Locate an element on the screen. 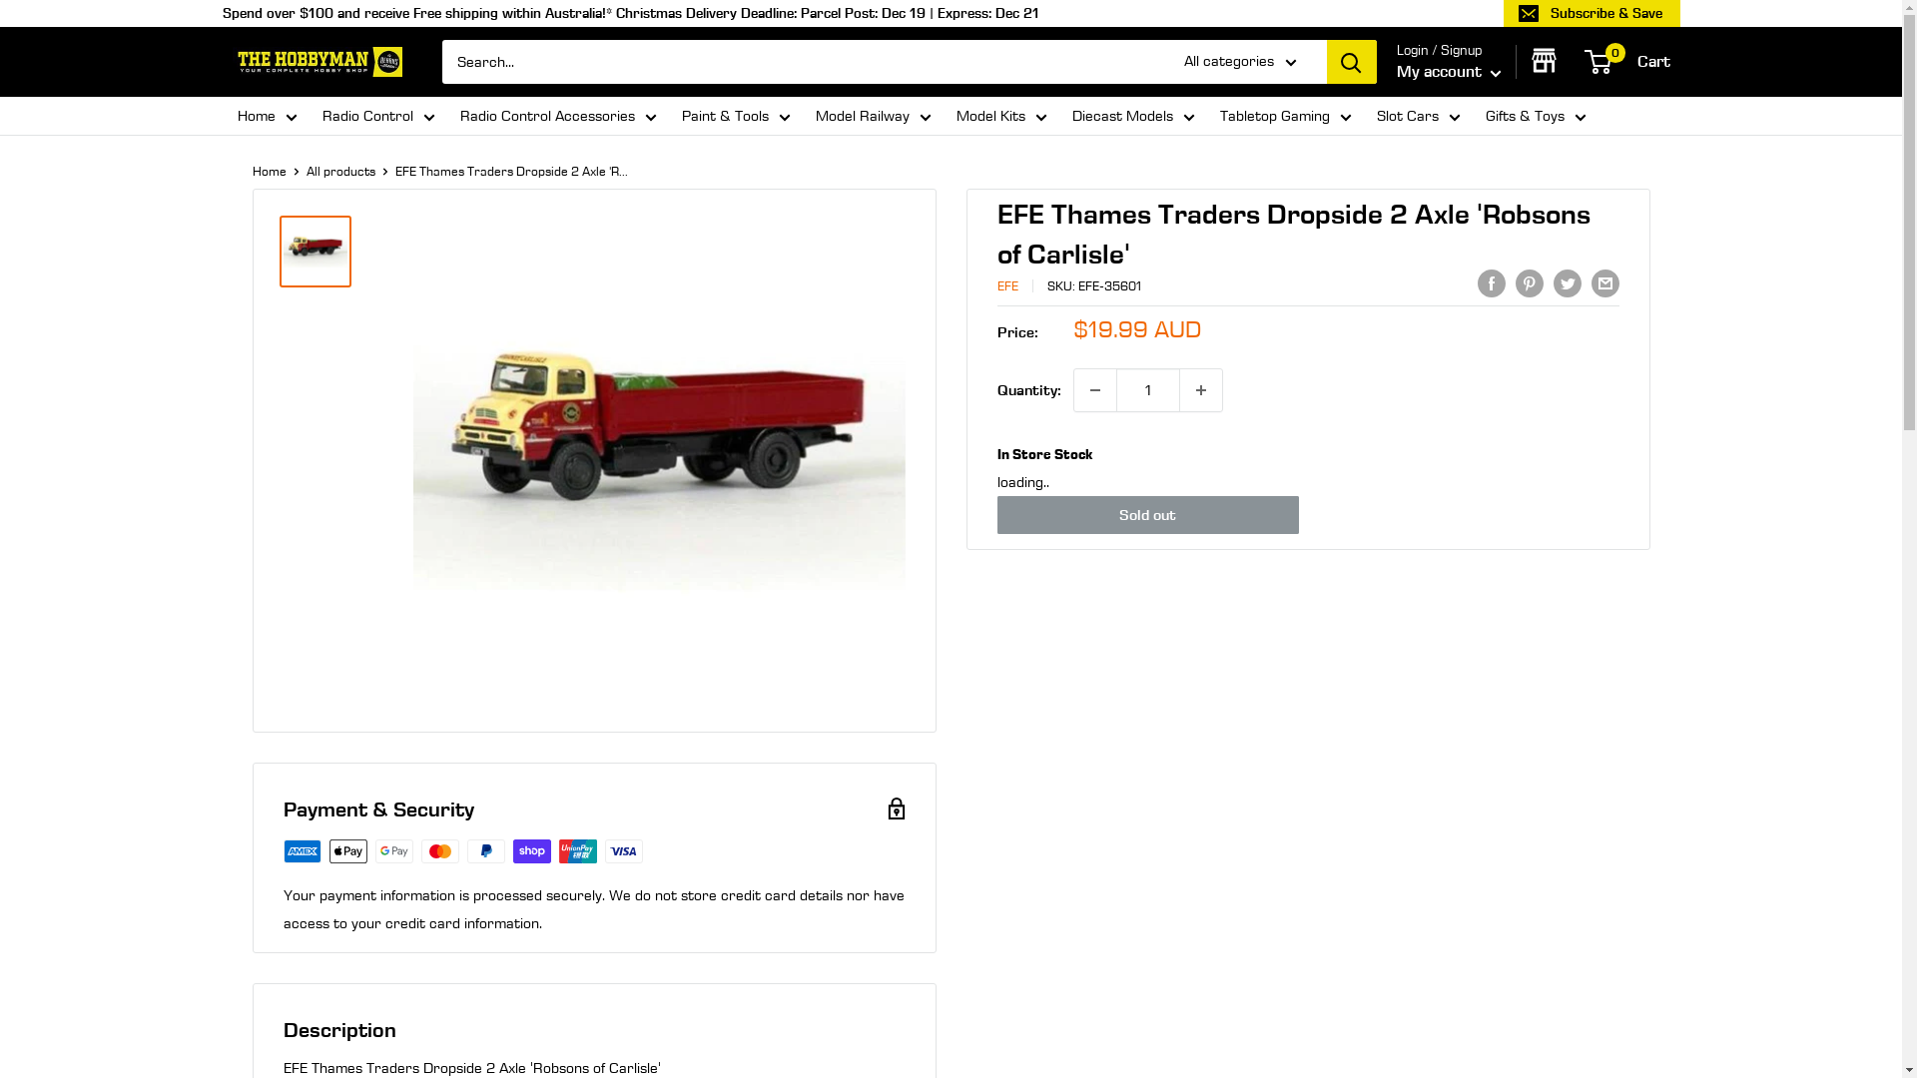 The image size is (1917, 1078). All products is located at coordinates (339, 171).